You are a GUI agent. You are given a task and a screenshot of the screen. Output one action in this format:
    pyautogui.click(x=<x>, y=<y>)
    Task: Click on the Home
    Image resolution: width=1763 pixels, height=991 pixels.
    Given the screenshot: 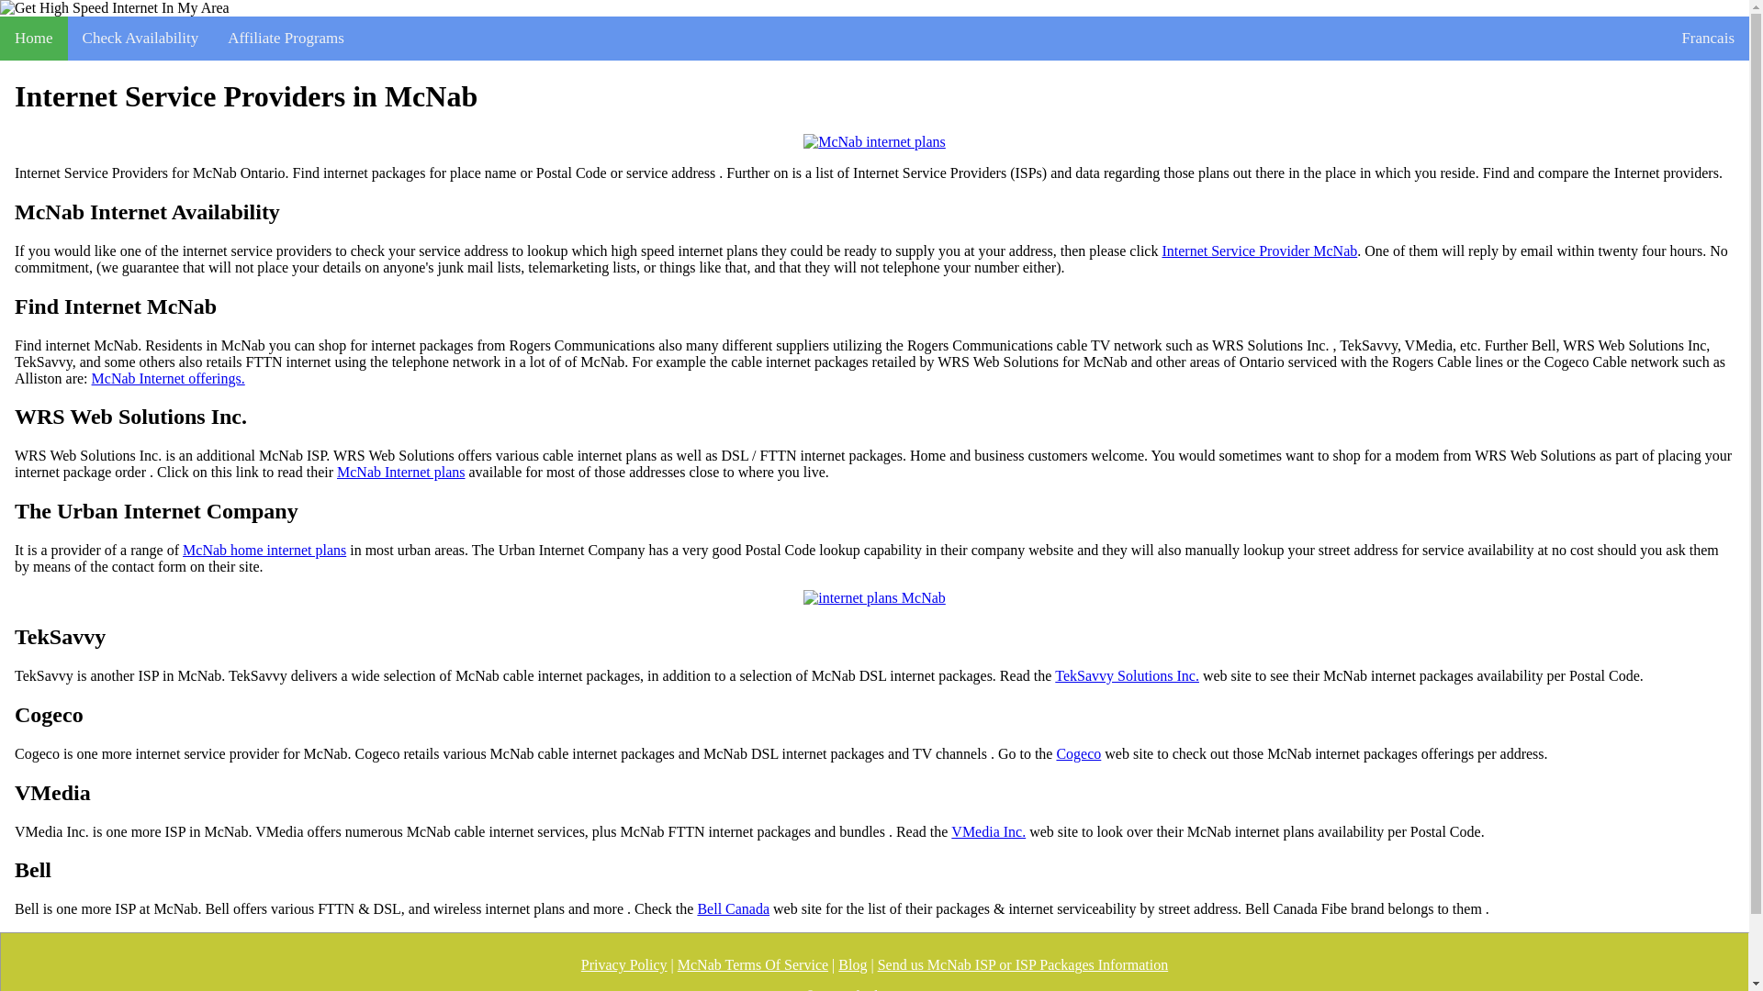 What is the action you would take?
    pyautogui.click(x=34, y=39)
    